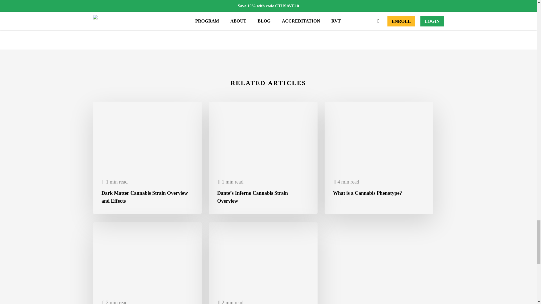  I want to click on Tweet this, so click(144, 5).